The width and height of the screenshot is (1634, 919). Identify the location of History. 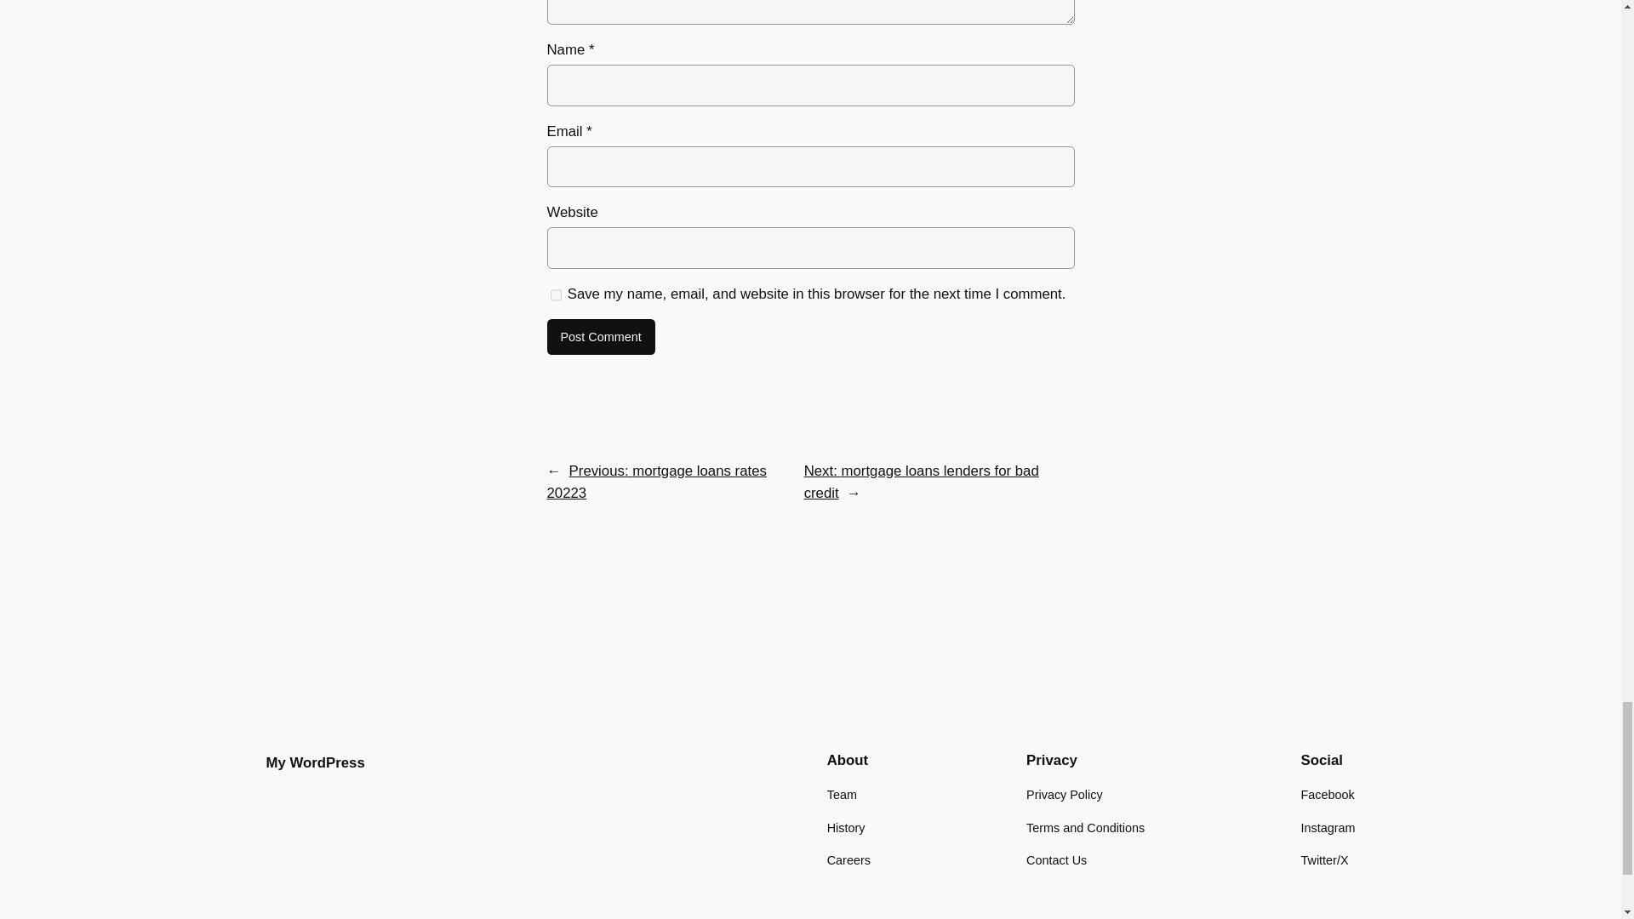
(846, 827).